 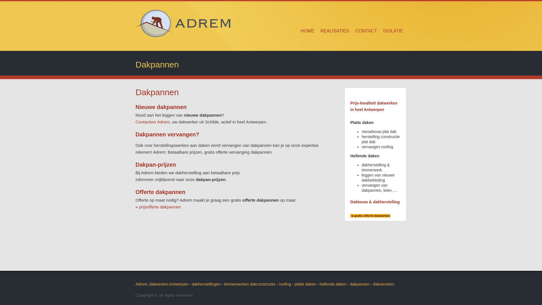 What do you see at coordinates (383, 284) in the screenshot?
I see `dakvensters` at bounding box center [383, 284].